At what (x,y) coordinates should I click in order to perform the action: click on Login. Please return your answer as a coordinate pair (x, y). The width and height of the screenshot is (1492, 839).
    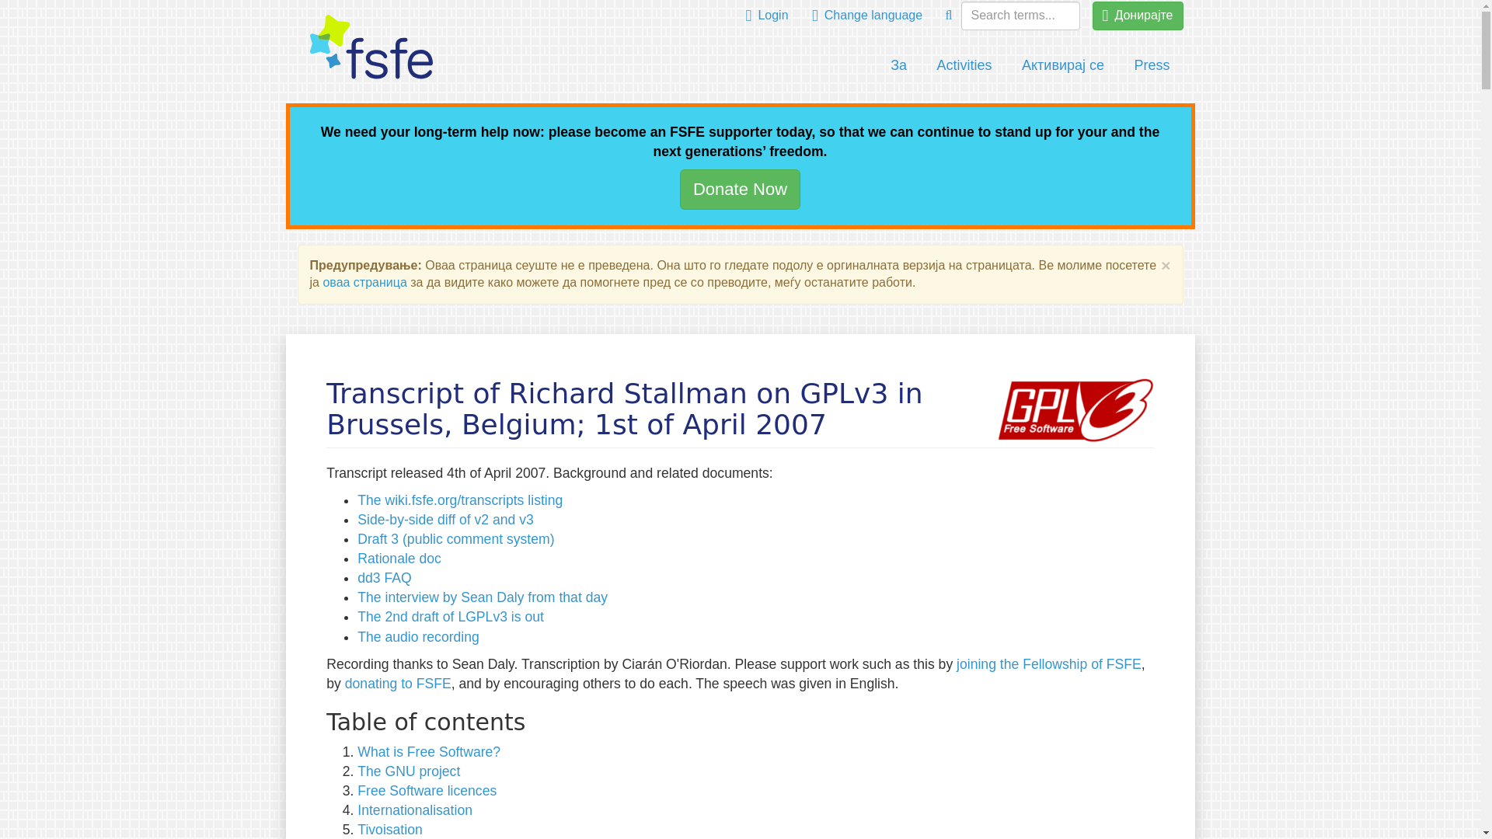
    Looking at the image, I should click on (766, 16).